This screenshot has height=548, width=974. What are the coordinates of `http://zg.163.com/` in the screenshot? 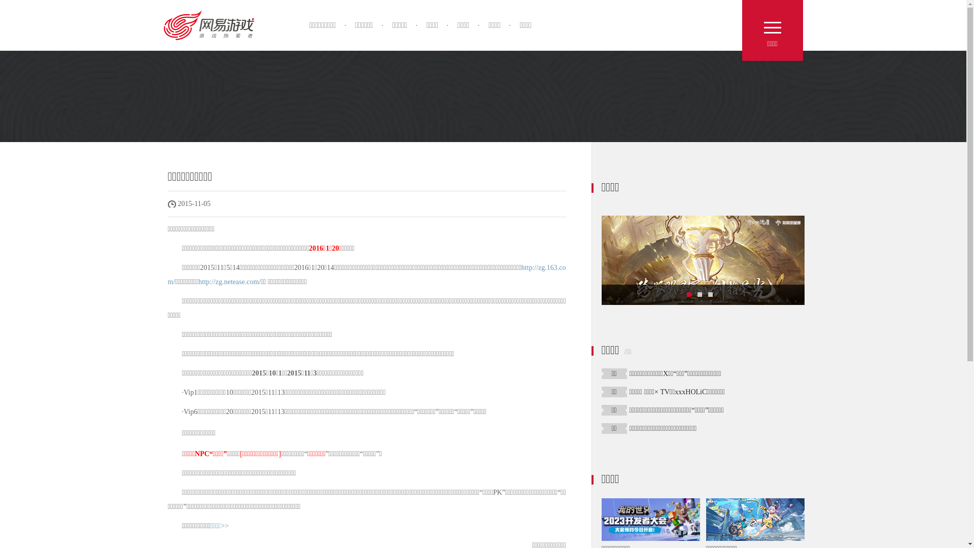 It's located at (366, 275).